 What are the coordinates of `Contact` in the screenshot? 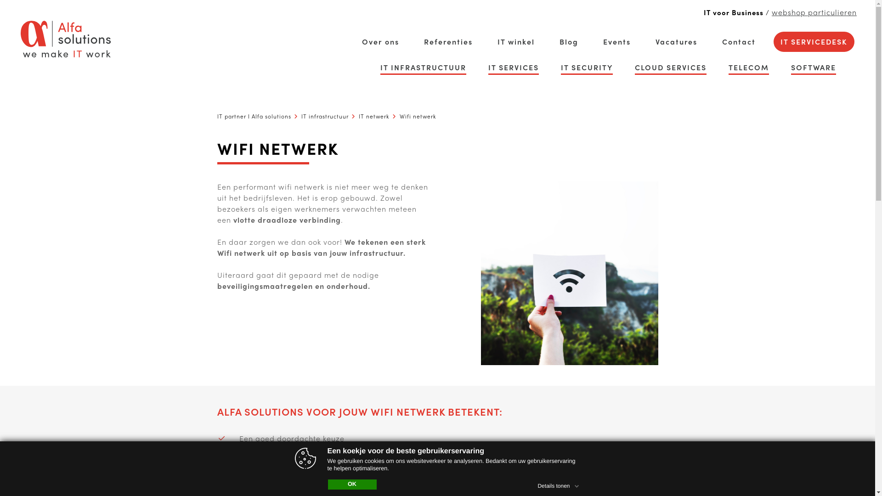 It's located at (739, 42).